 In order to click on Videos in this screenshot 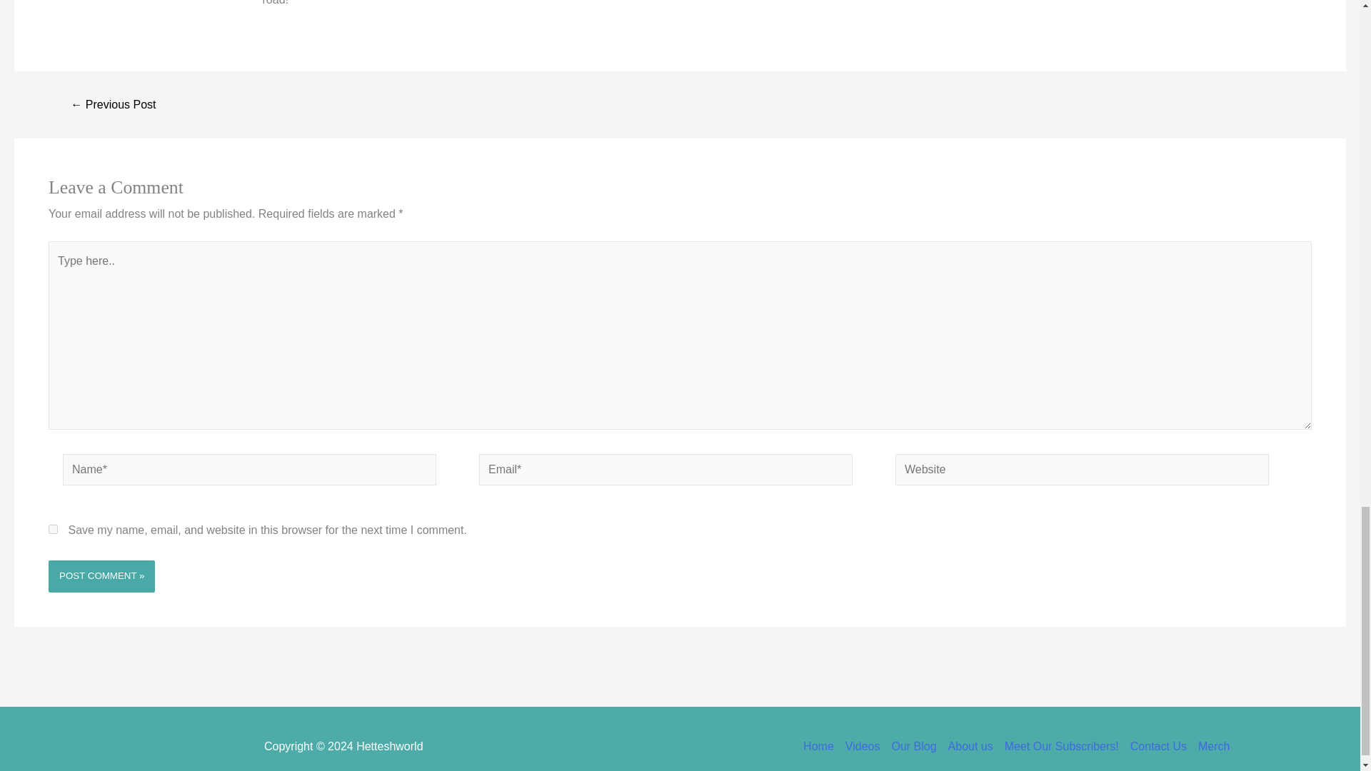, I will do `click(863, 747)`.